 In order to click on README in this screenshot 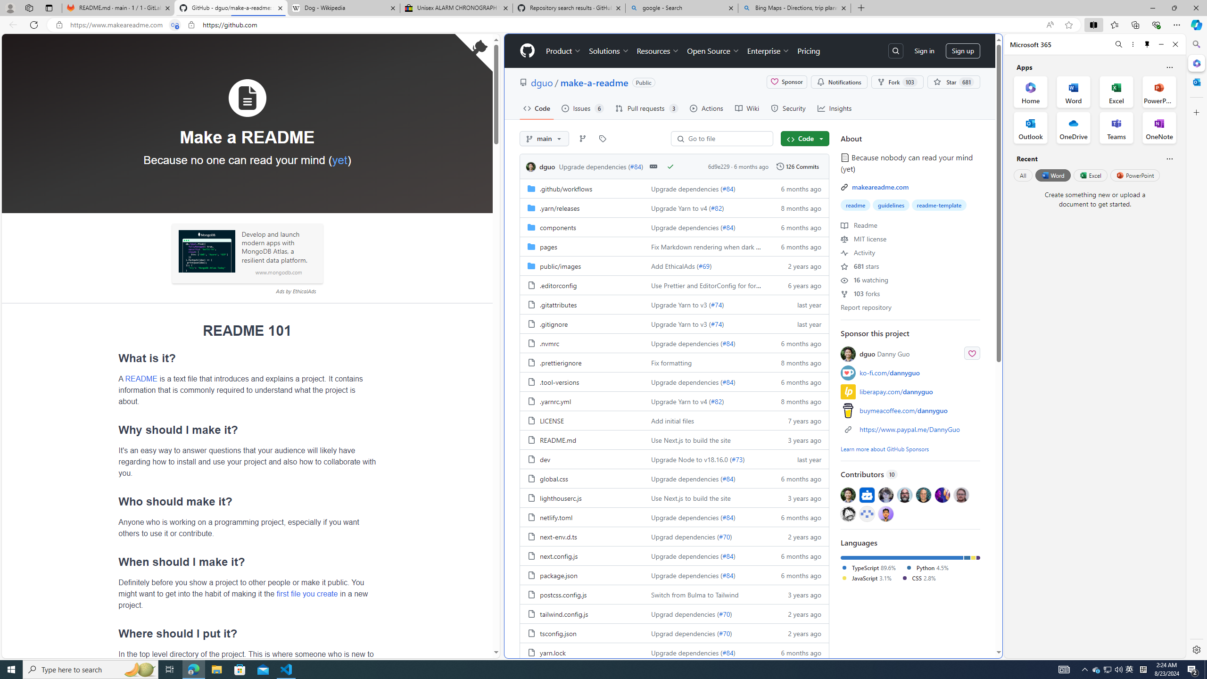, I will do `click(141, 378)`.